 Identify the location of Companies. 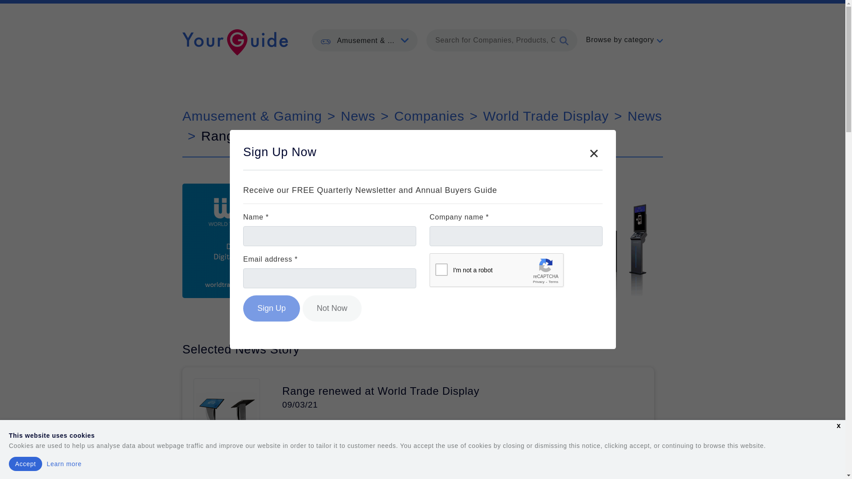
(429, 116).